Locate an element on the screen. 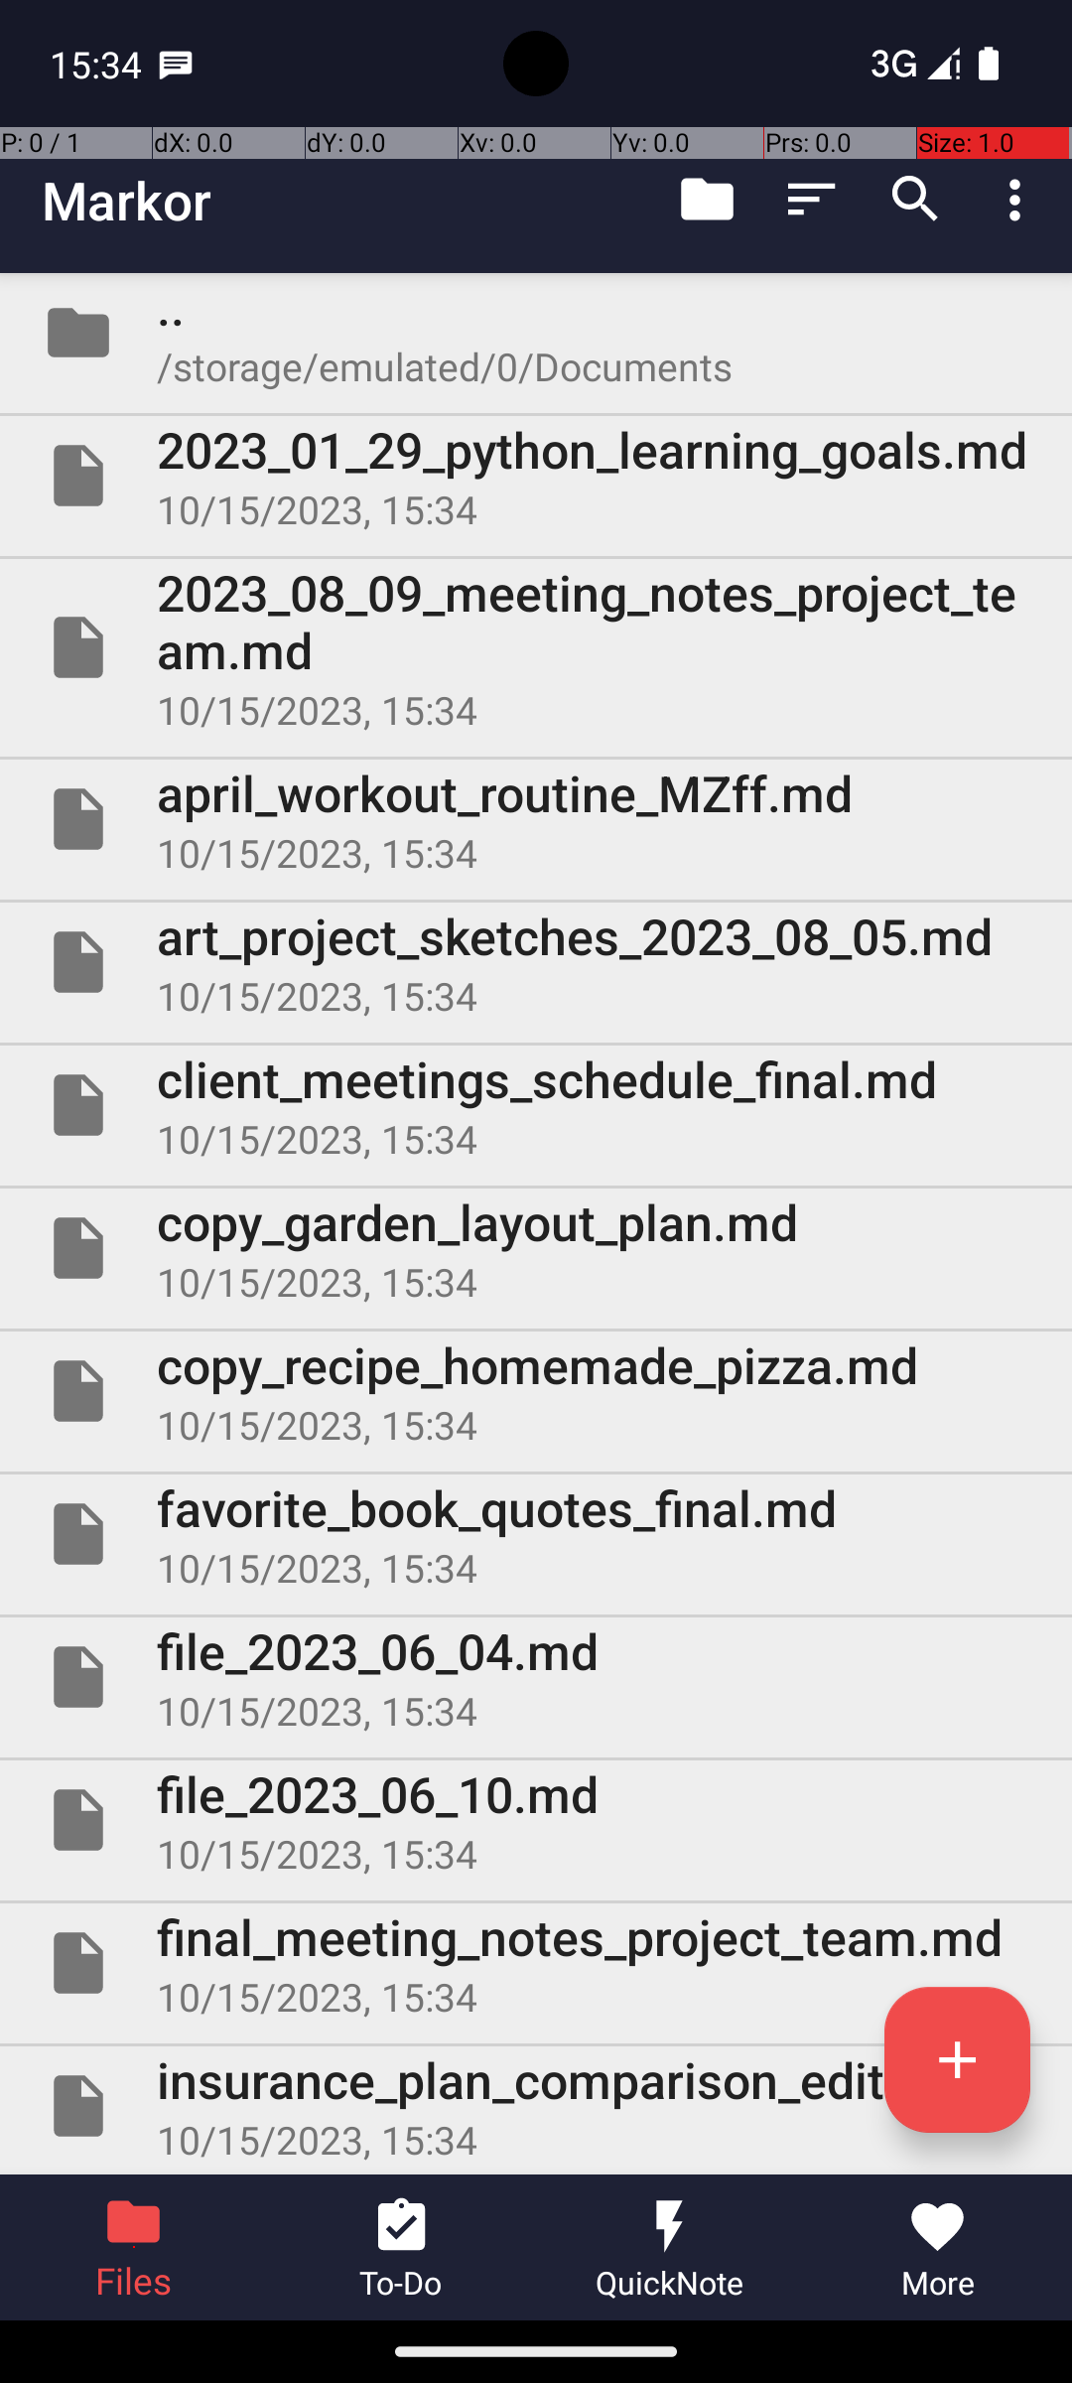 This screenshot has width=1072, height=2383. File client_meetings_schedule_final.md  is located at coordinates (536, 1105).